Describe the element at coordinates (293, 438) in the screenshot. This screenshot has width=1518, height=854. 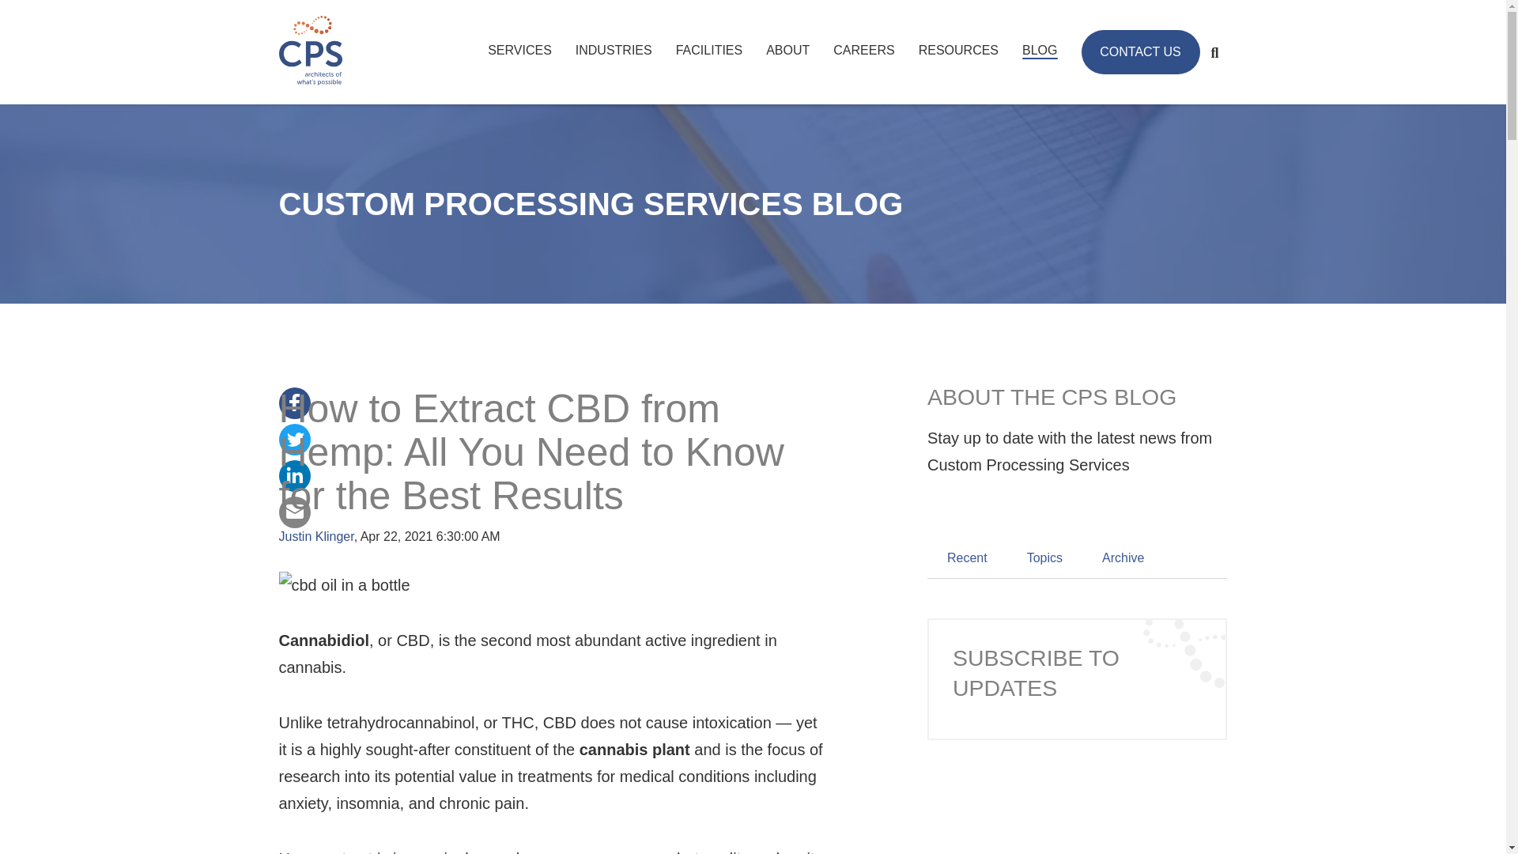
I see `Twitter` at that location.